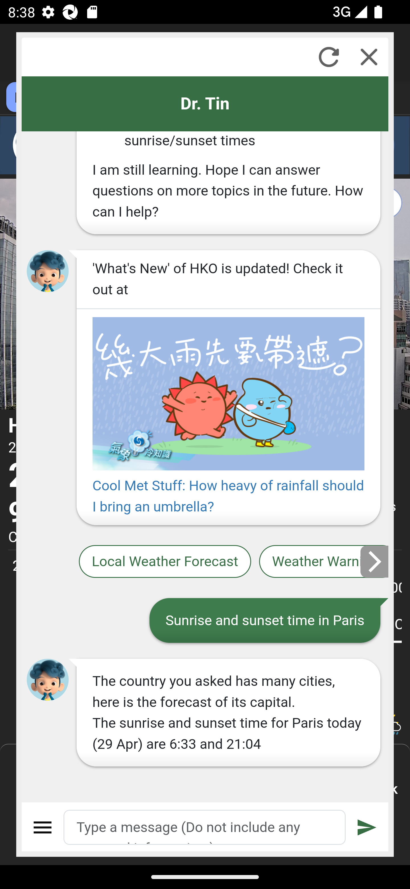 The width and height of the screenshot is (410, 889). What do you see at coordinates (165, 562) in the screenshot?
I see `Local Weather Forecast` at bounding box center [165, 562].